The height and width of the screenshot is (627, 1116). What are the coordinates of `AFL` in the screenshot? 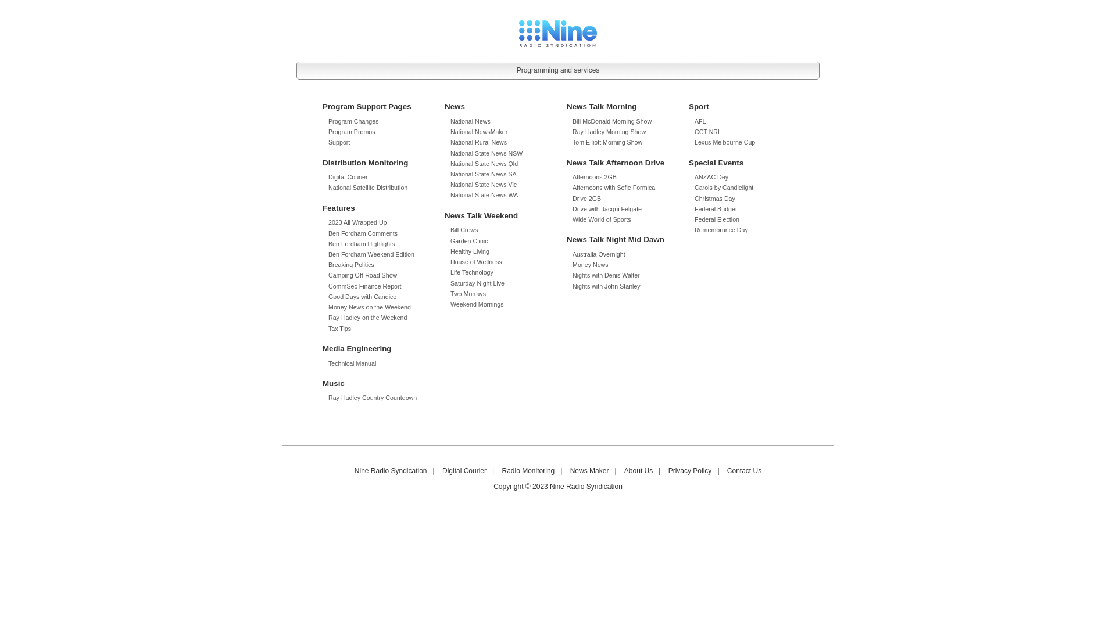 It's located at (700, 121).